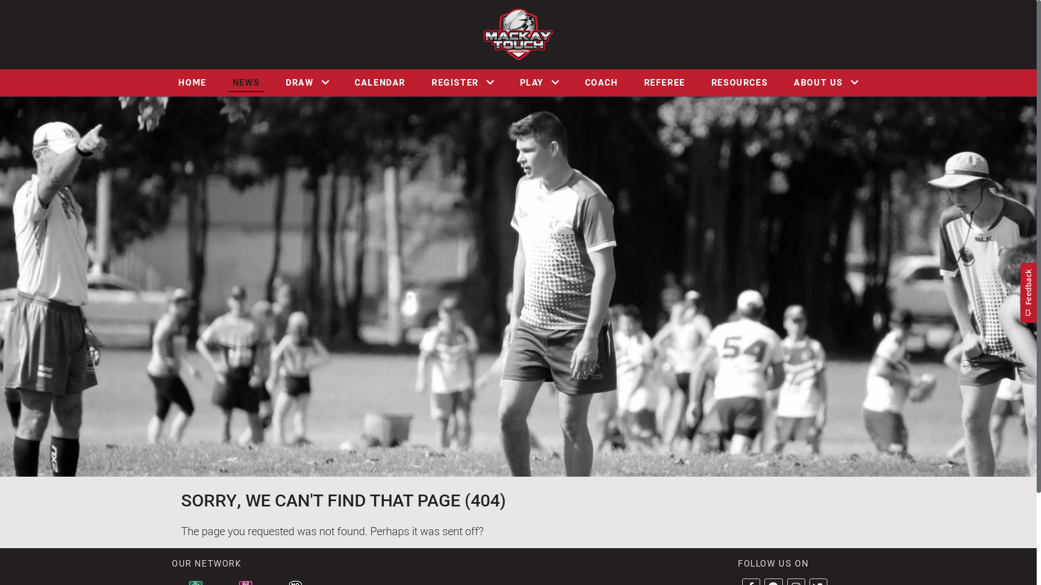  What do you see at coordinates (380, 83) in the screenshot?
I see `CALENDAR` at bounding box center [380, 83].